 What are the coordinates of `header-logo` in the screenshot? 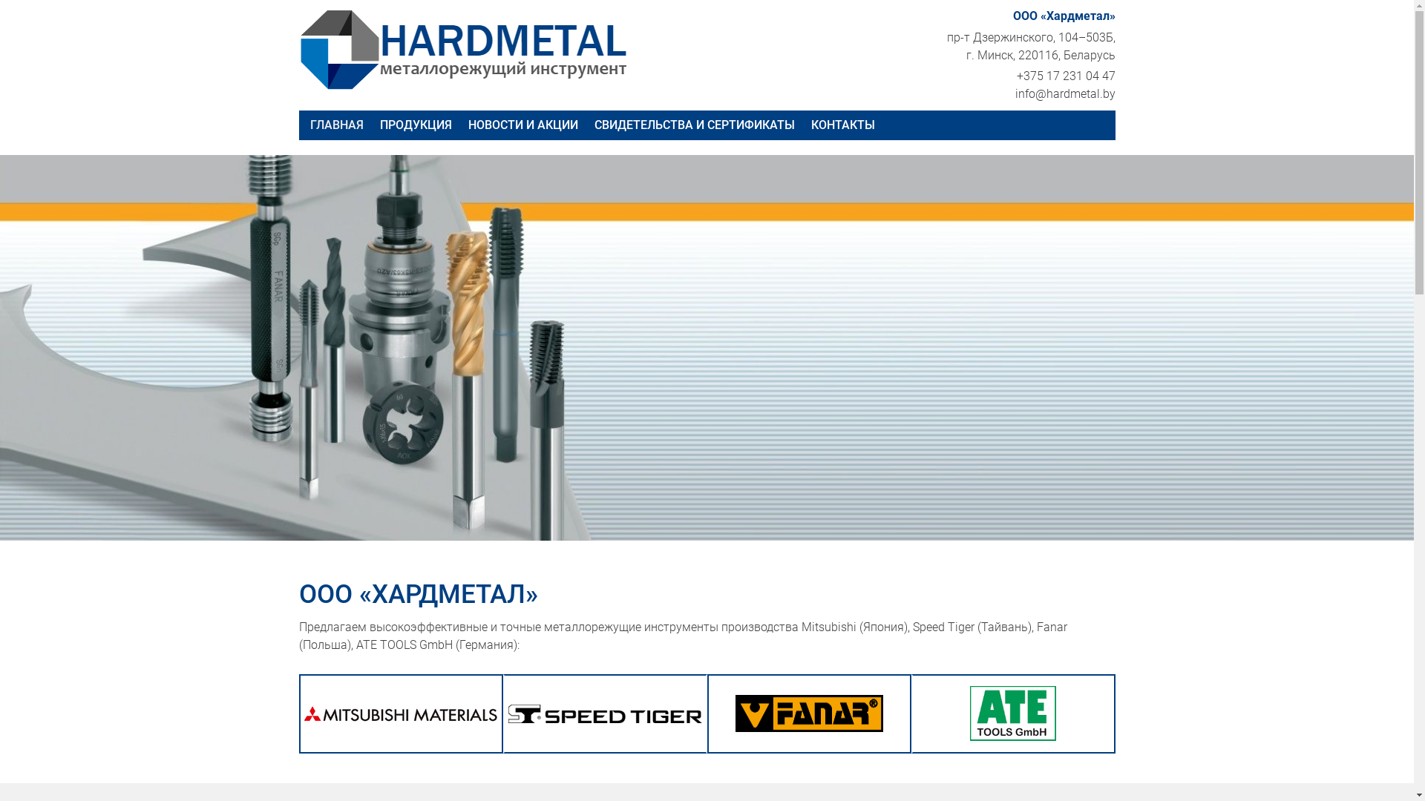 It's located at (401, 714).